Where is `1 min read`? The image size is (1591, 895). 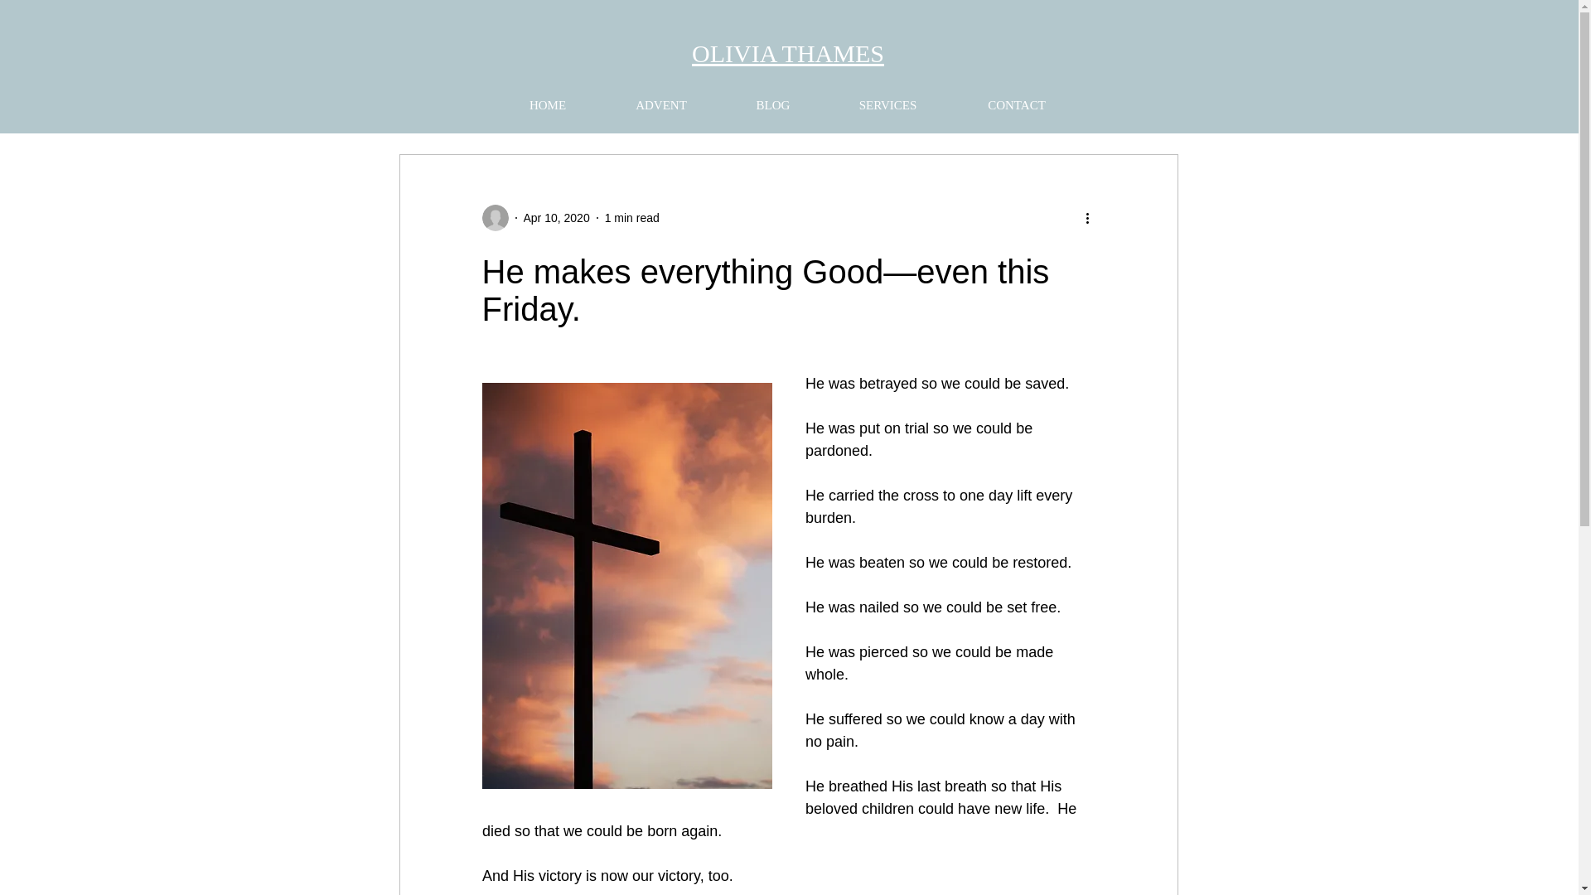
1 min read is located at coordinates (631, 217).